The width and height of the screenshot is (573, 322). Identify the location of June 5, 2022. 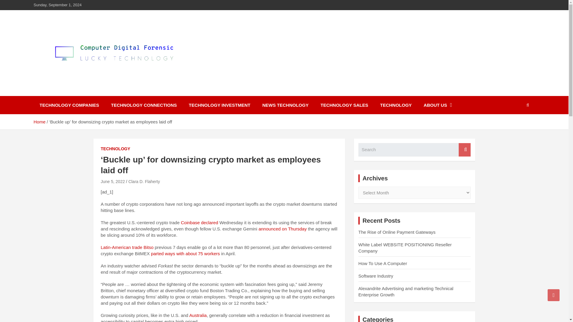
(113, 181).